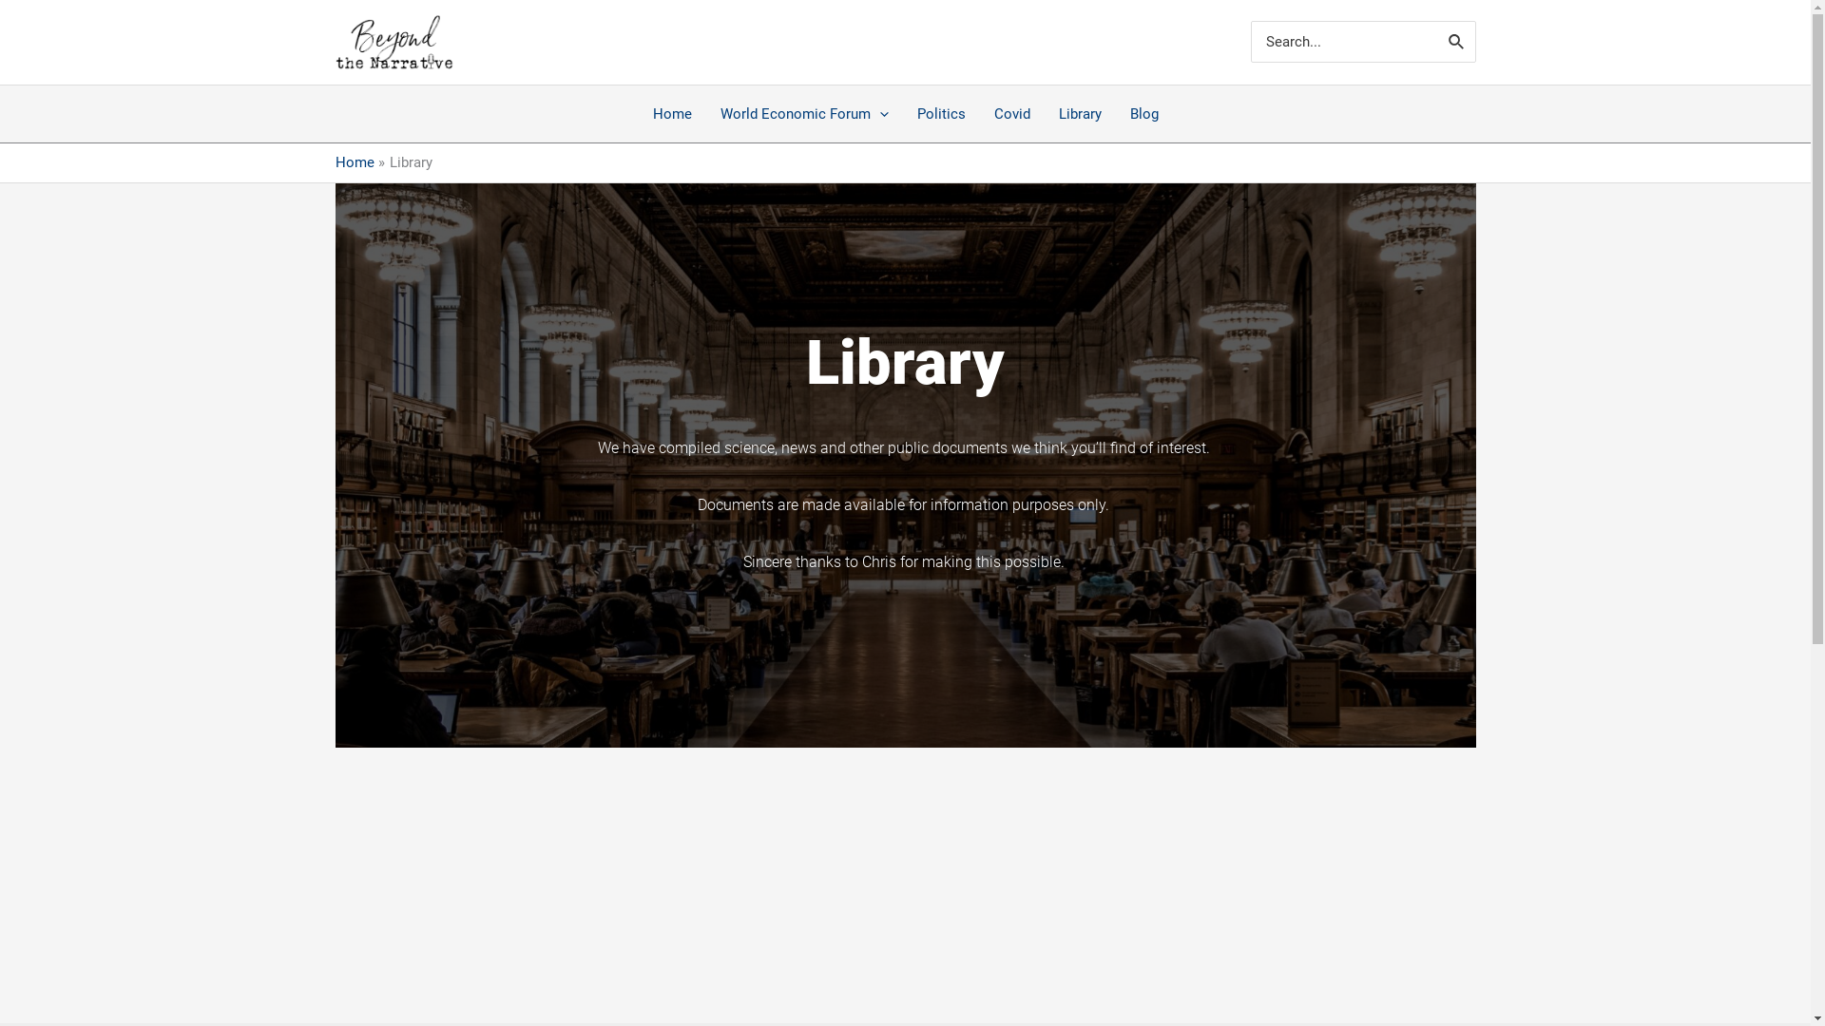 The width and height of the screenshot is (1825, 1026). I want to click on Home, so click(354, 162).